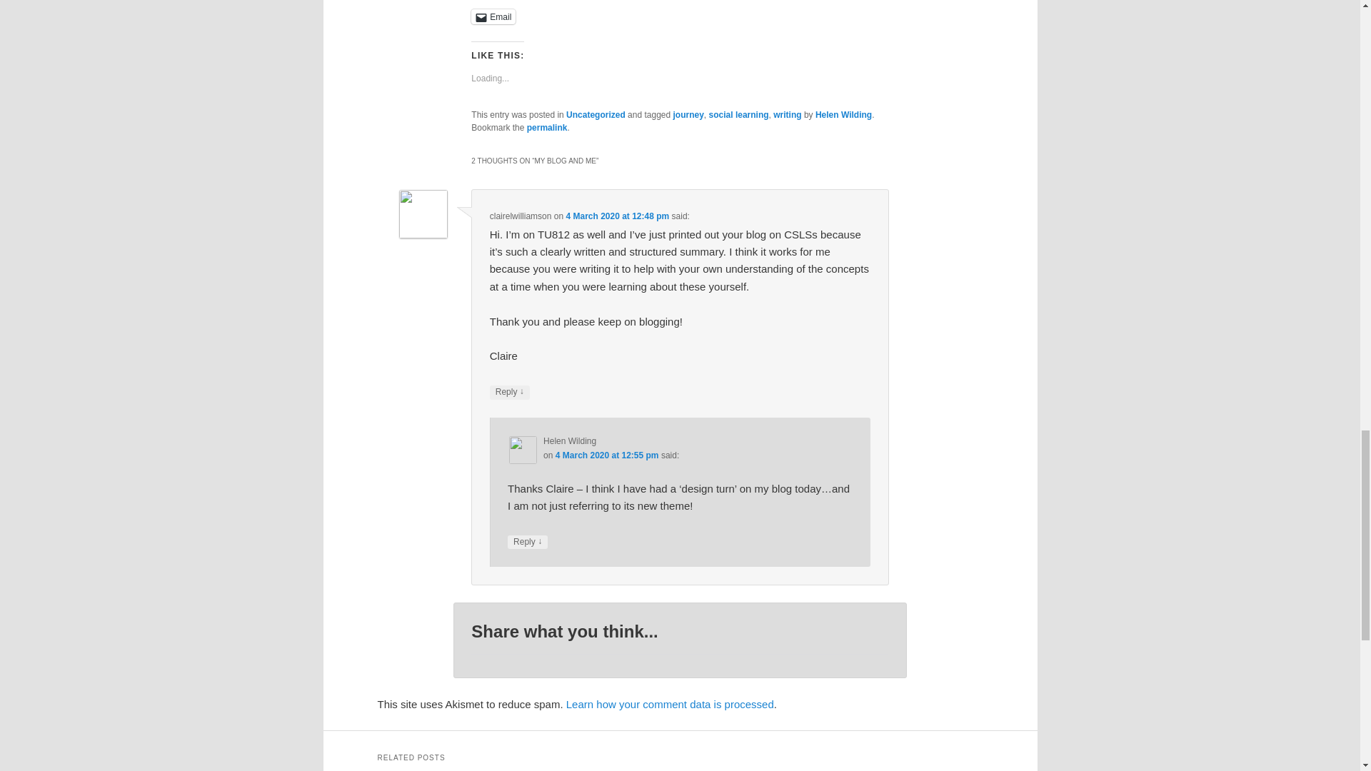  What do you see at coordinates (670, 704) in the screenshot?
I see `Learn how your comment data is processed` at bounding box center [670, 704].